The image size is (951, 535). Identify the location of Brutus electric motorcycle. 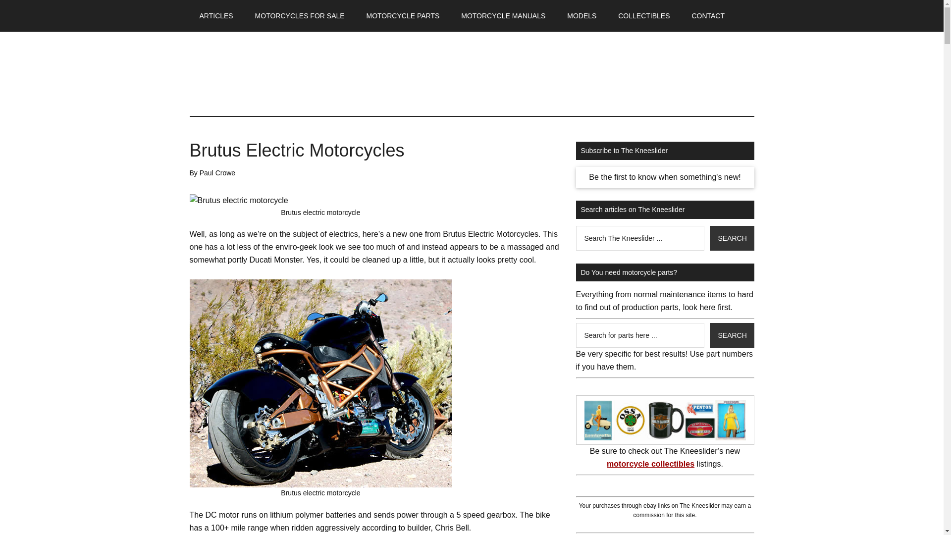
(239, 200).